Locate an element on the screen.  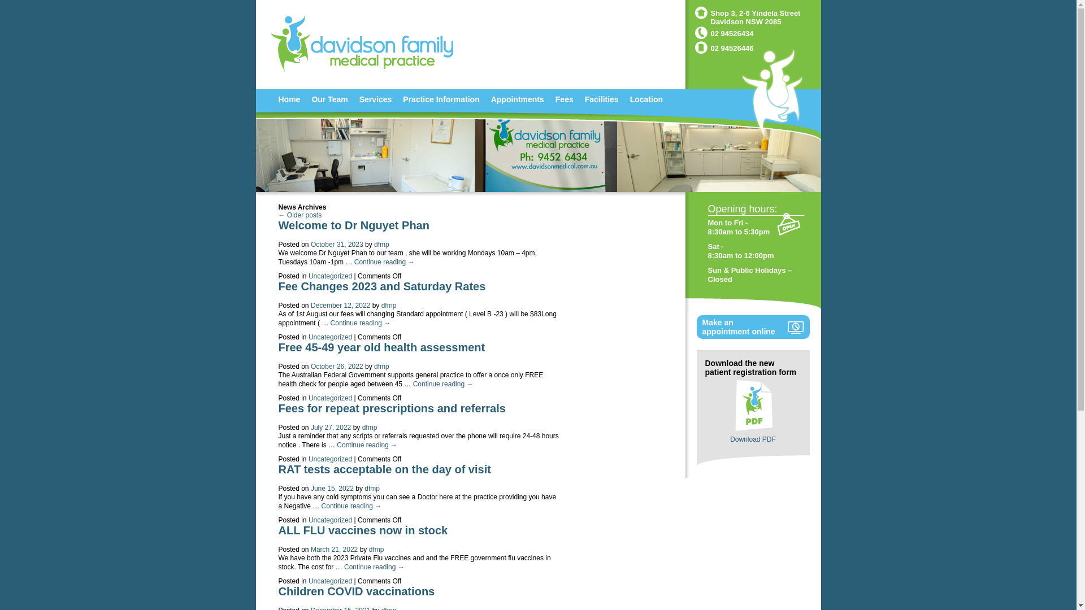
Fees is located at coordinates (564, 99).